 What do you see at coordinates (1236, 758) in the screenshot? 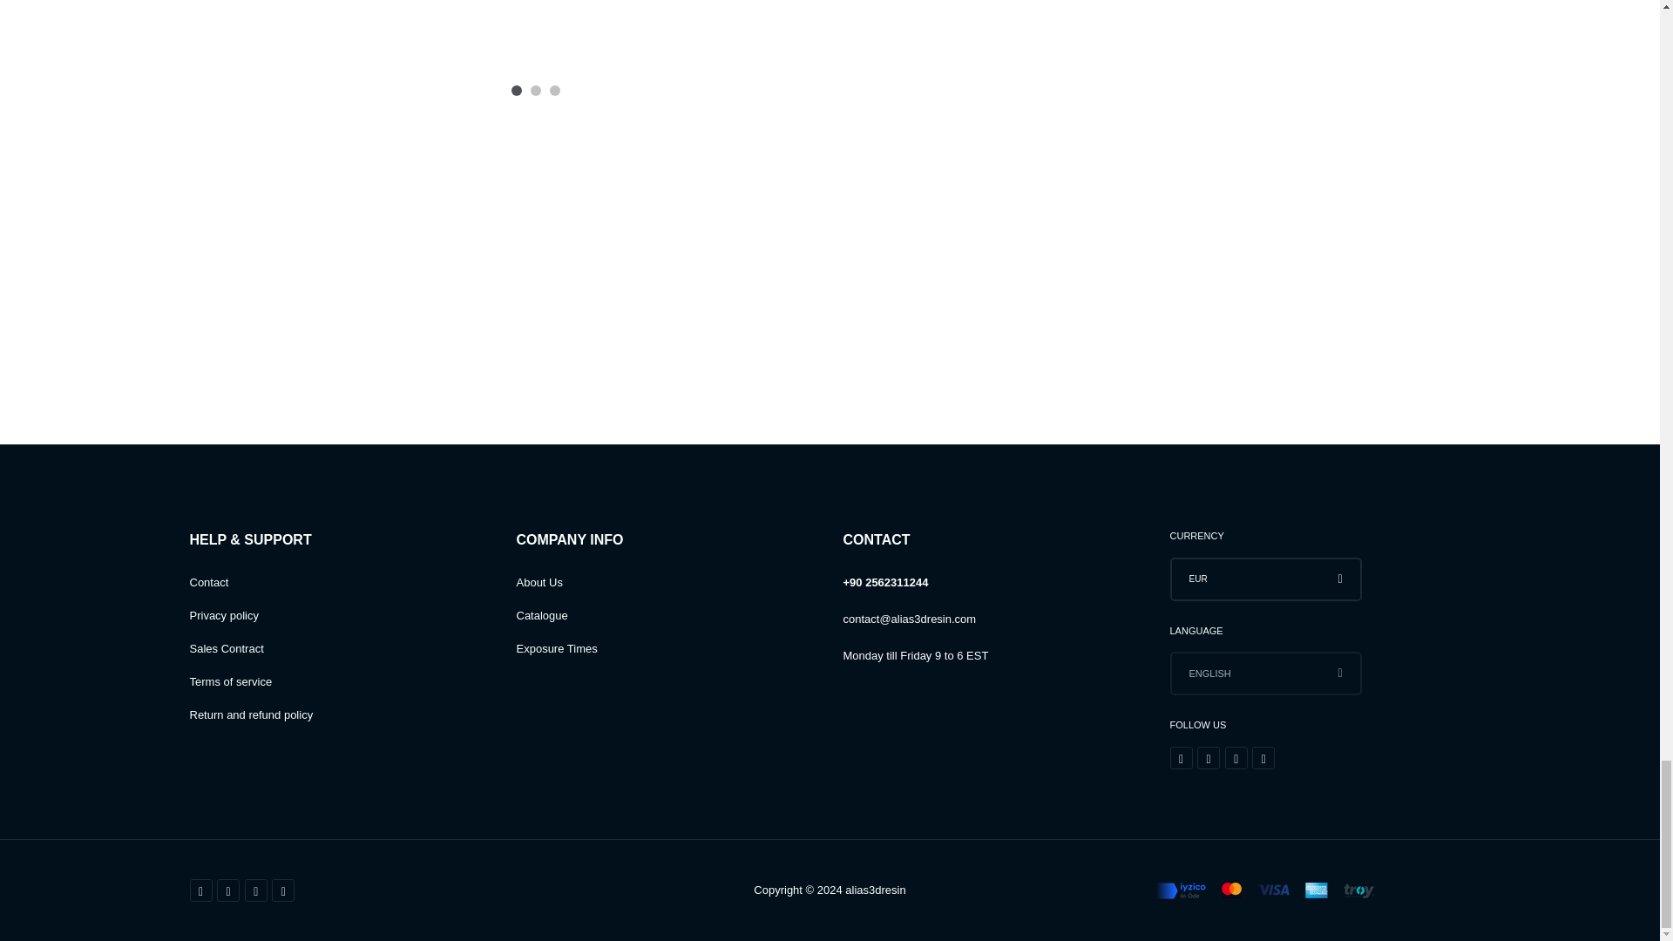
I see `alias resin on Twitter` at bounding box center [1236, 758].